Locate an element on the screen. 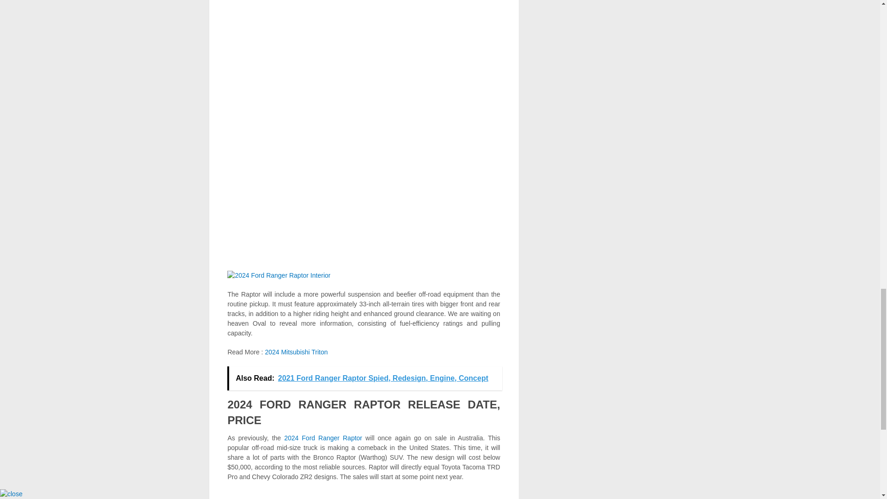 This screenshot has width=887, height=499. 2024 Mitsubishi Triton is located at coordinates (296, 352).